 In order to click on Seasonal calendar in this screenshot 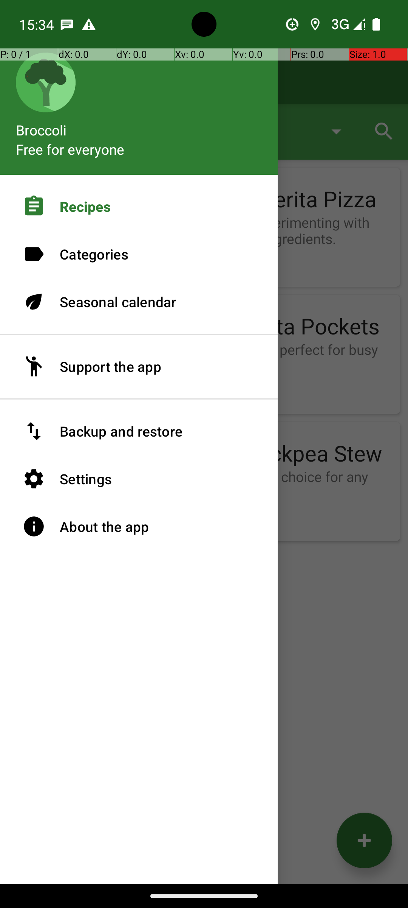, I will do `click(139, 302)`.